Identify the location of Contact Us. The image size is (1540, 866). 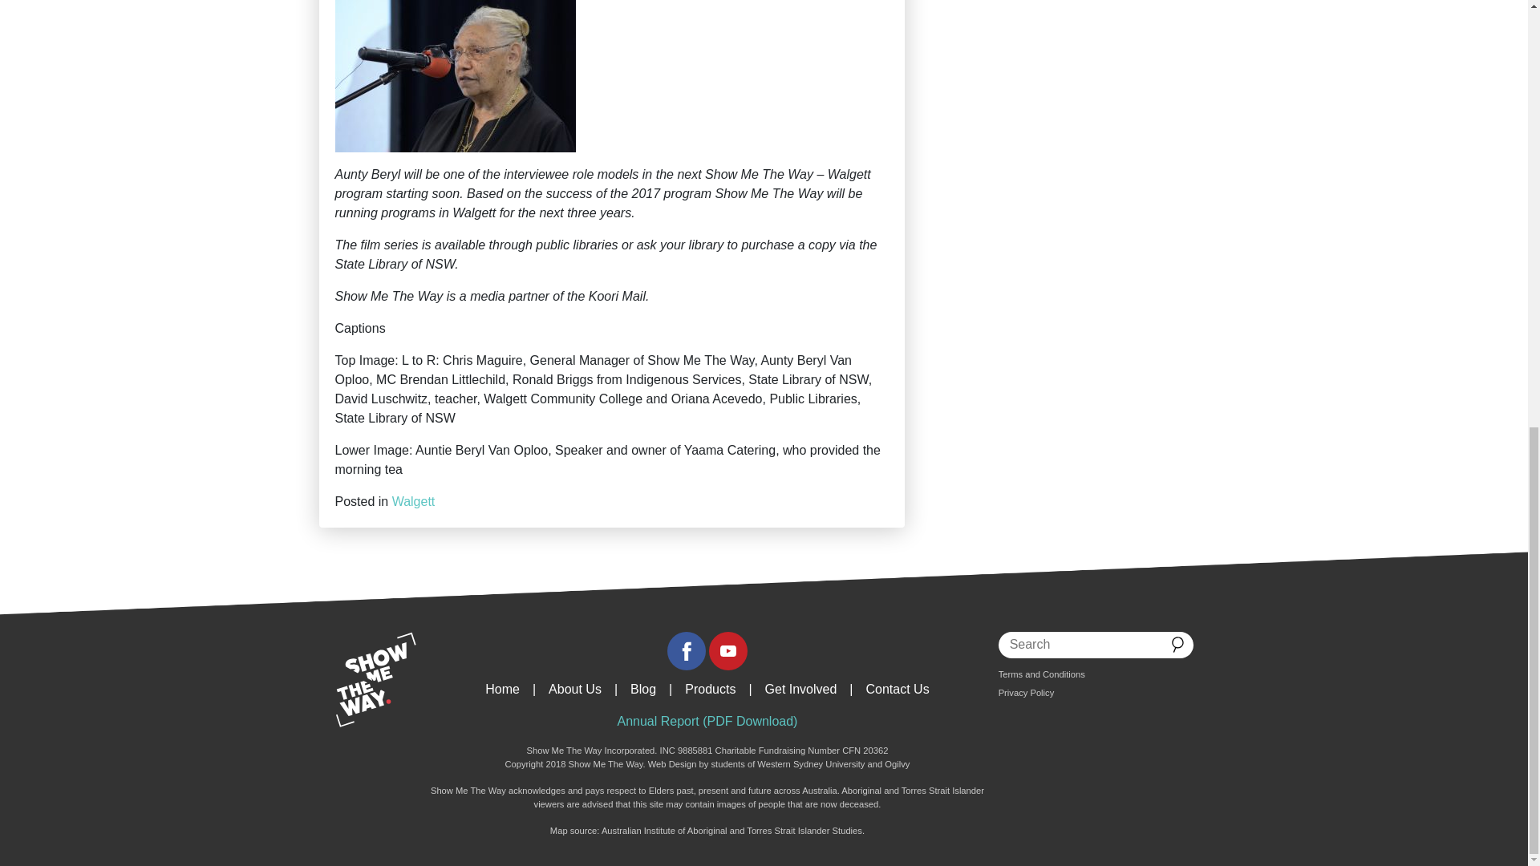
(898, 690).